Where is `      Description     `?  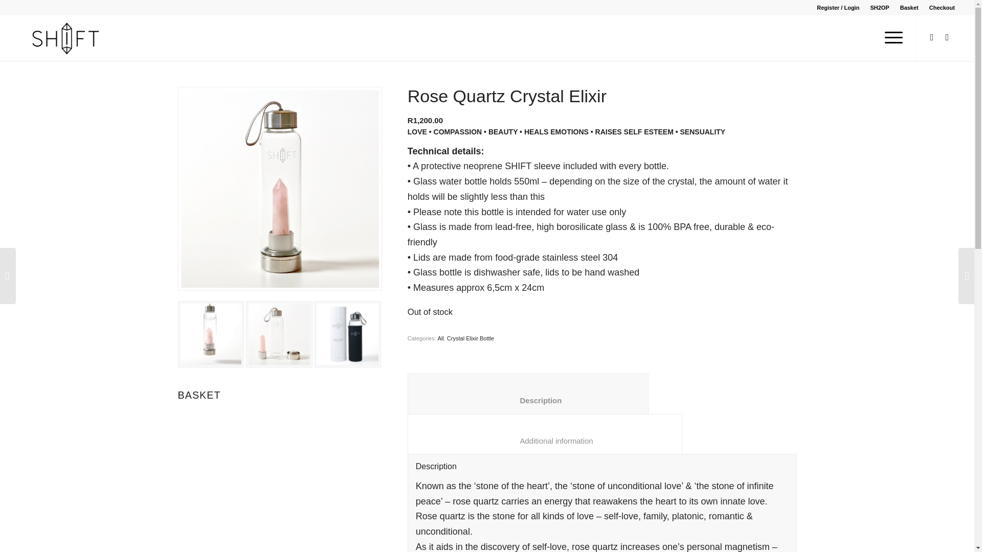       Description      is located at coordinates (528, 393).